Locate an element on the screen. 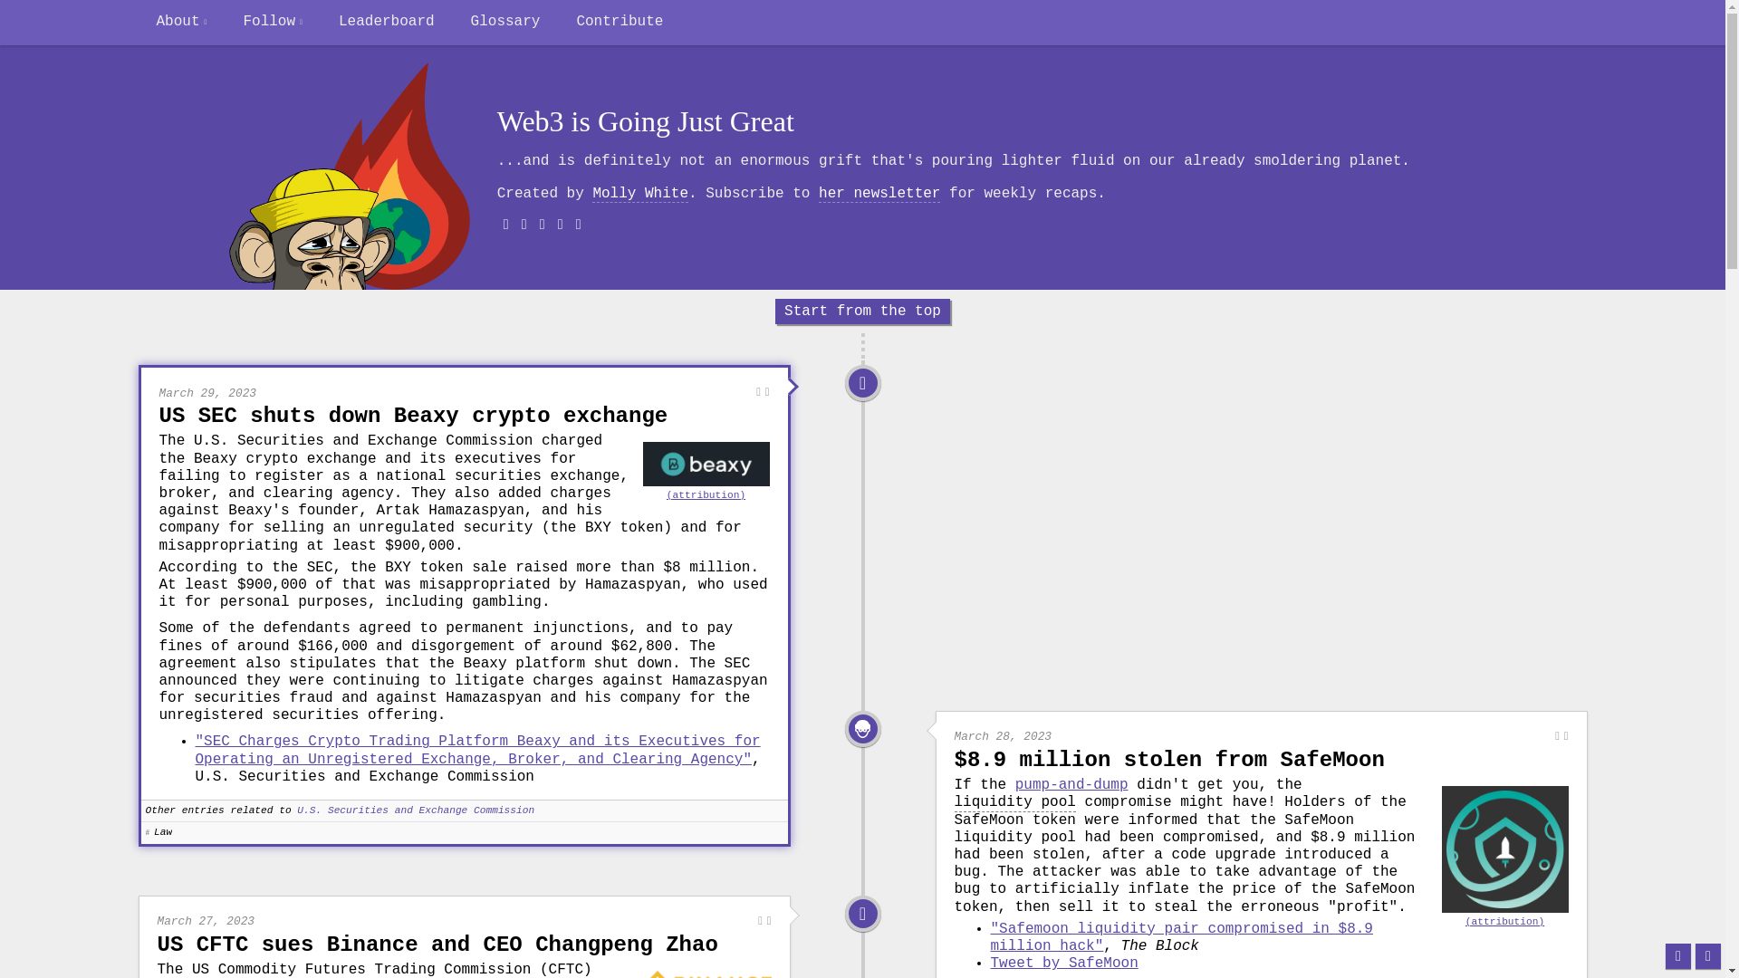  Glossary is located at coordinates (505, 22).